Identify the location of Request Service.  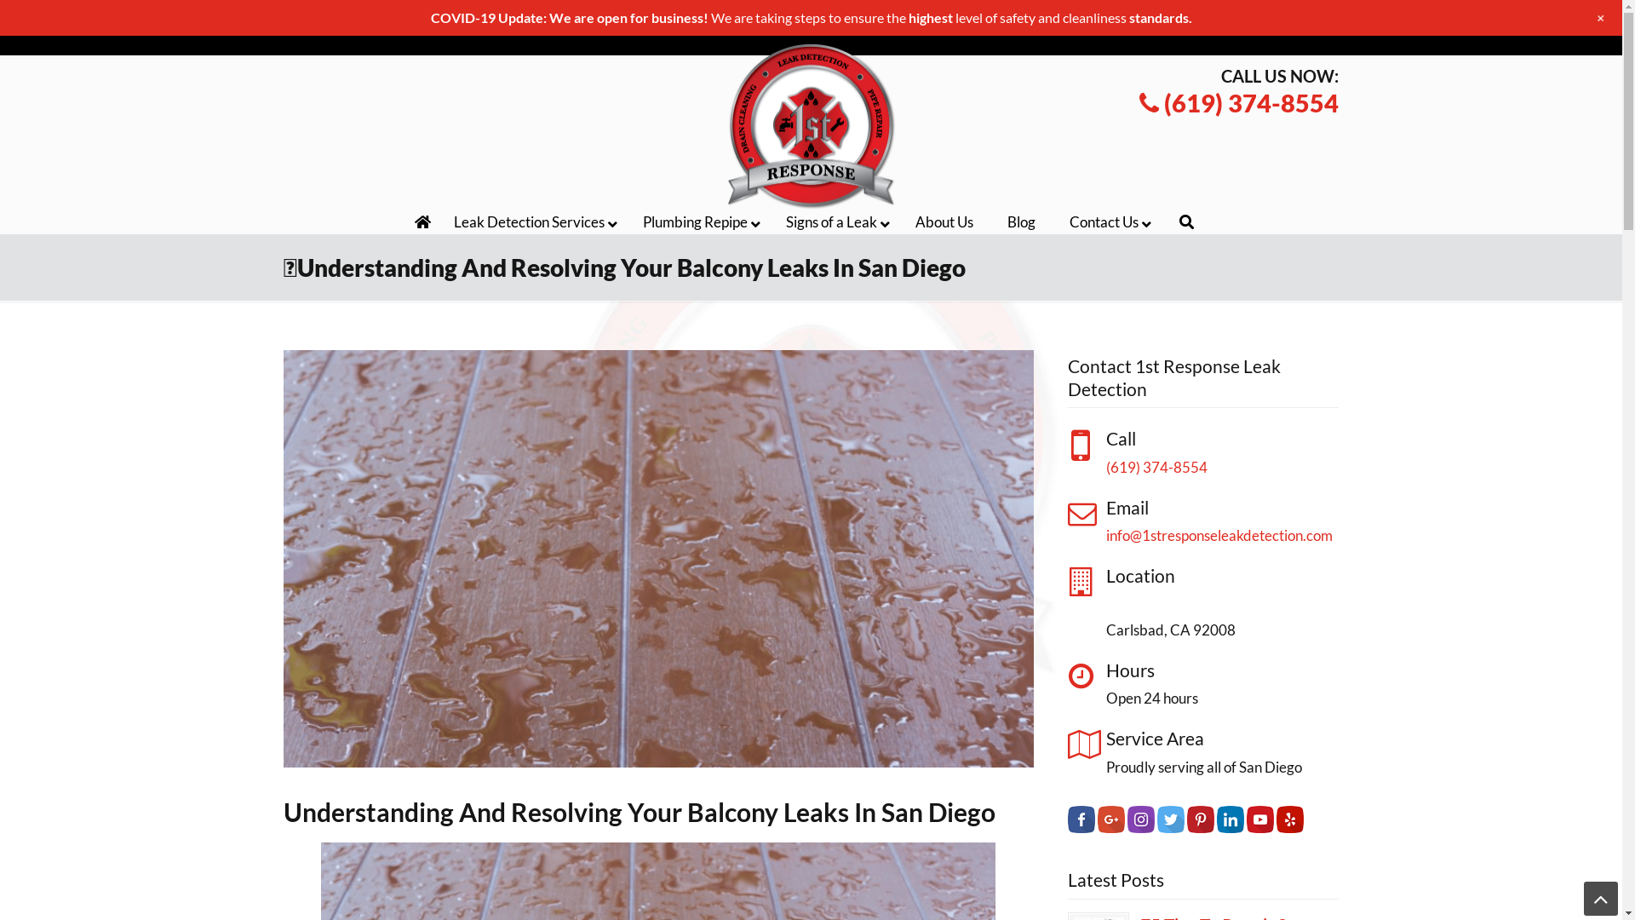
(857, 19).